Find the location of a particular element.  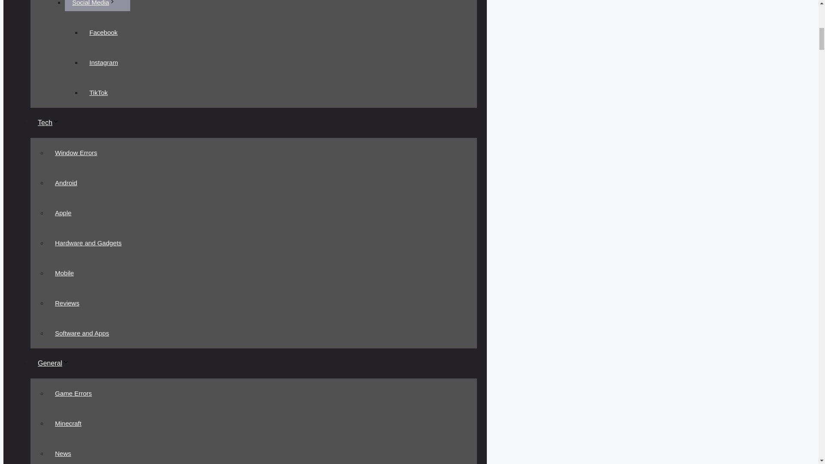

General is located at coordinates (57, 363).